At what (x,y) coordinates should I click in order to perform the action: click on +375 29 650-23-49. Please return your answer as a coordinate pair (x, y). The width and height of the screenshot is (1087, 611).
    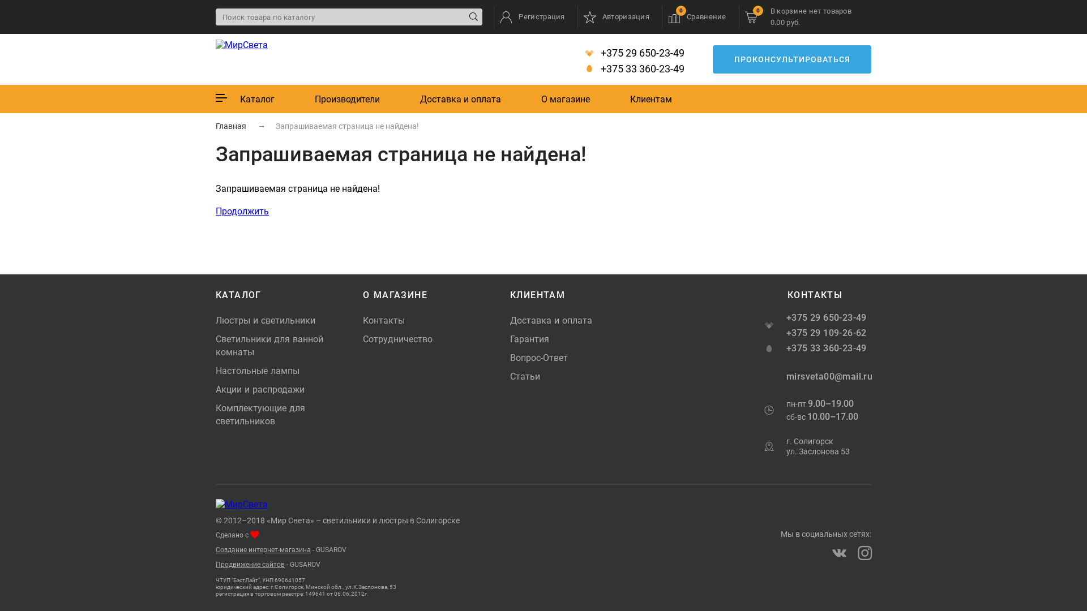
    Looking at the image, I should click on (829, 318).